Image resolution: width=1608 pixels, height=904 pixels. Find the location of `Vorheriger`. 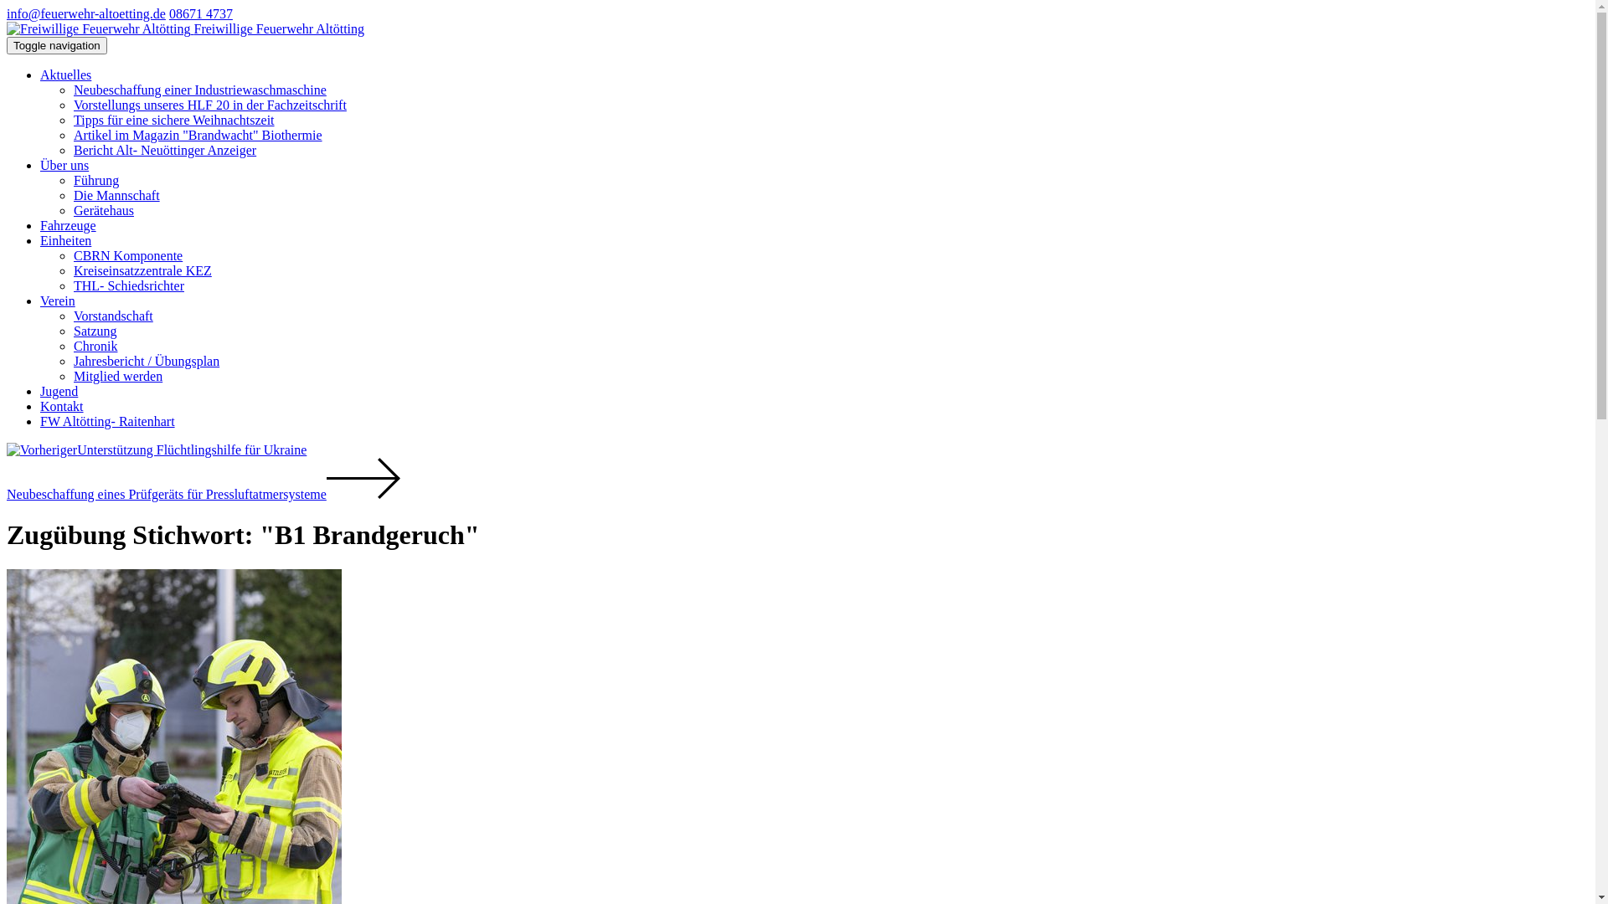

Vorheriger is located at coordinates (42, 450).